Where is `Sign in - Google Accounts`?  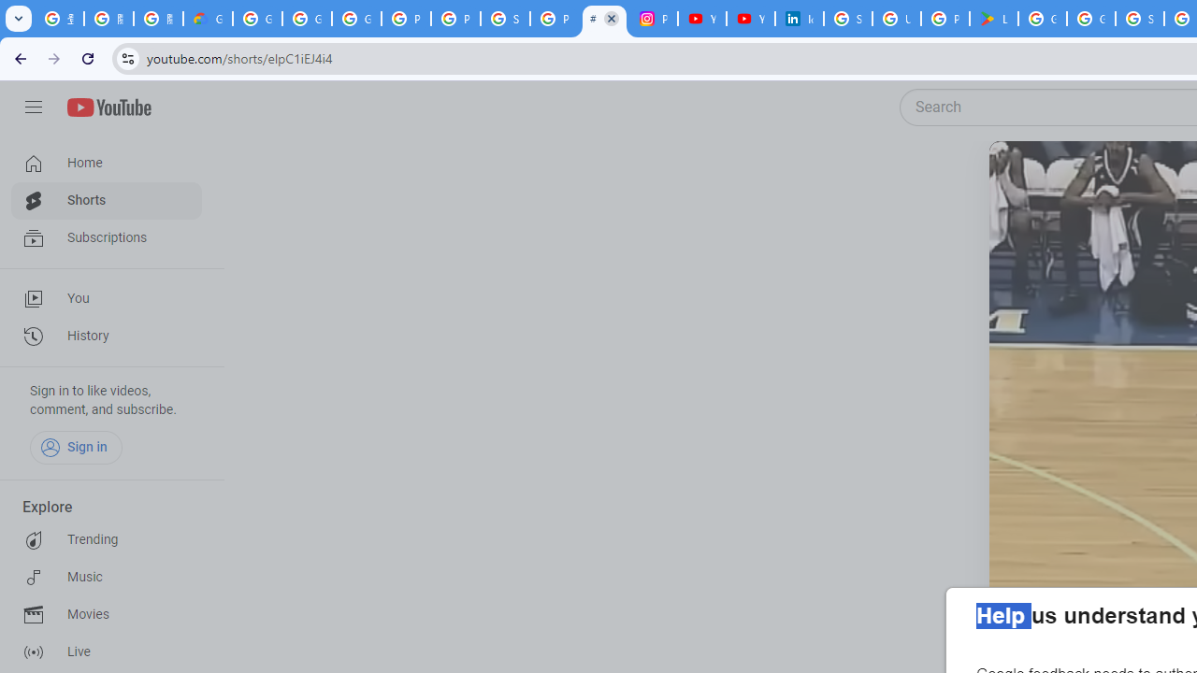 Sign in - Google Accounts is located at coordinates (847, 19).